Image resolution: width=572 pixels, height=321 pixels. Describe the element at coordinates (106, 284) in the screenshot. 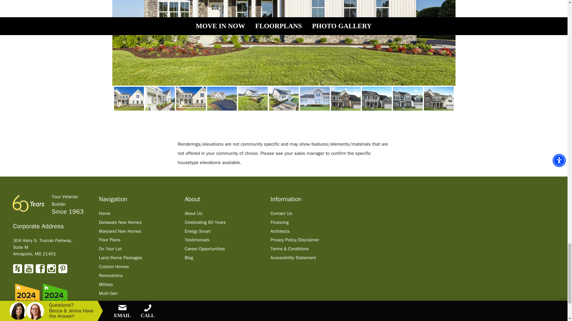

I see `Military` at that location.